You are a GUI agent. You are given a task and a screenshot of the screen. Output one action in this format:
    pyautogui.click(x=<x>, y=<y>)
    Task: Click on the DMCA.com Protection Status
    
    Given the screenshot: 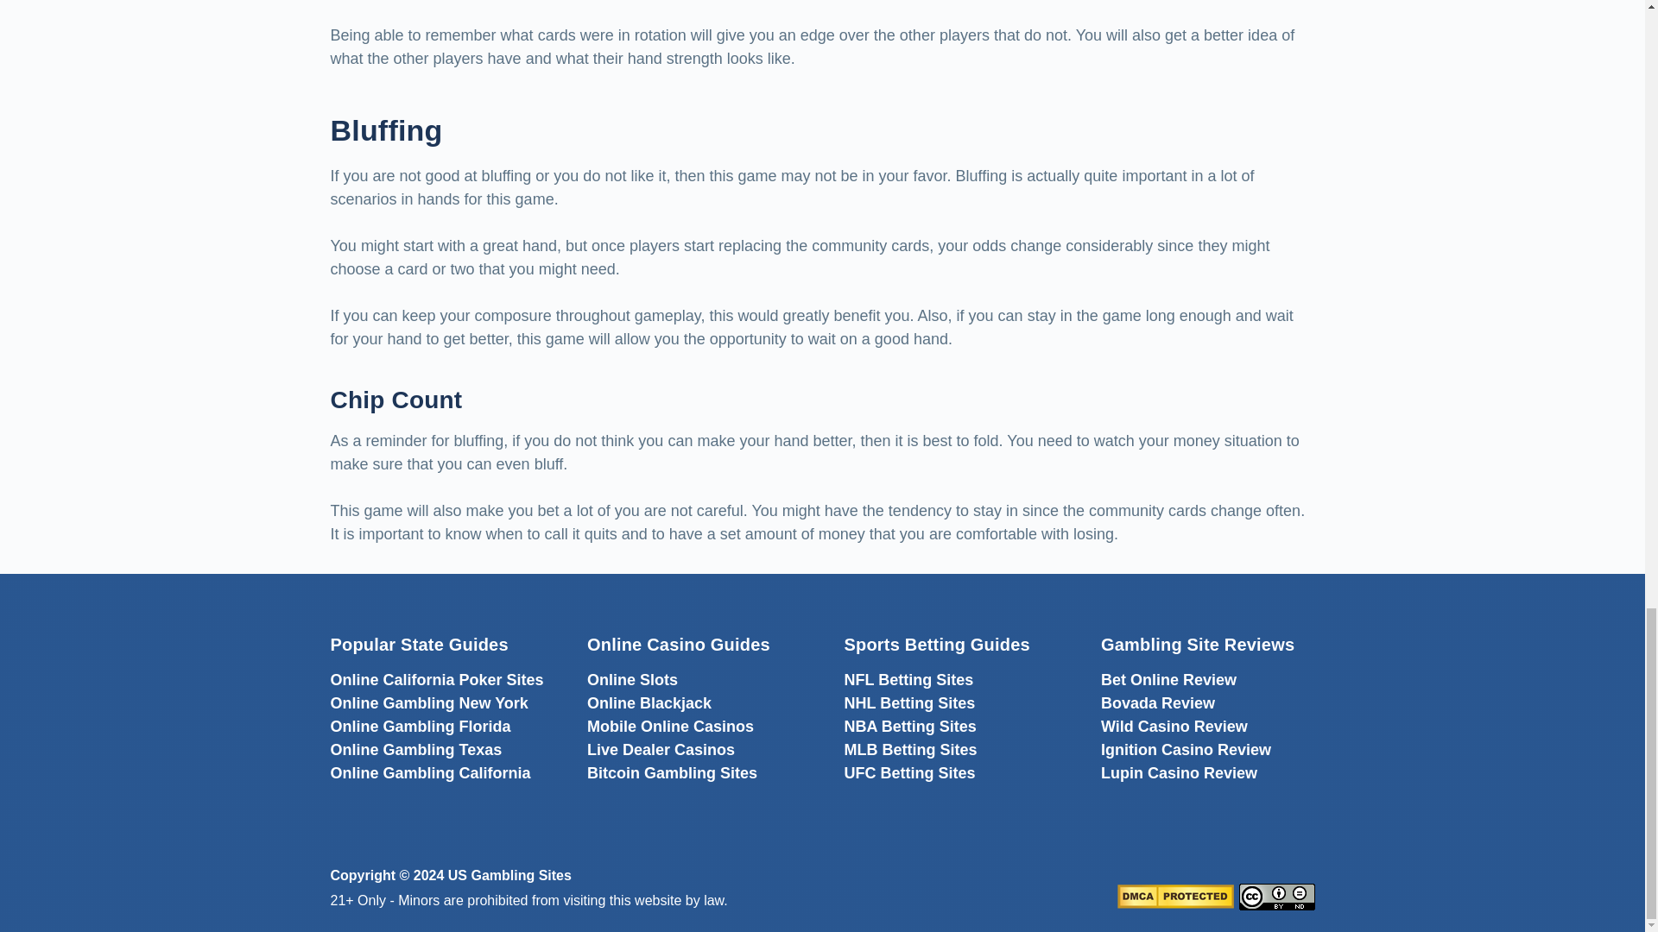 What is the action you would take?
    pyautogui.click(x=1175, y=896)
    